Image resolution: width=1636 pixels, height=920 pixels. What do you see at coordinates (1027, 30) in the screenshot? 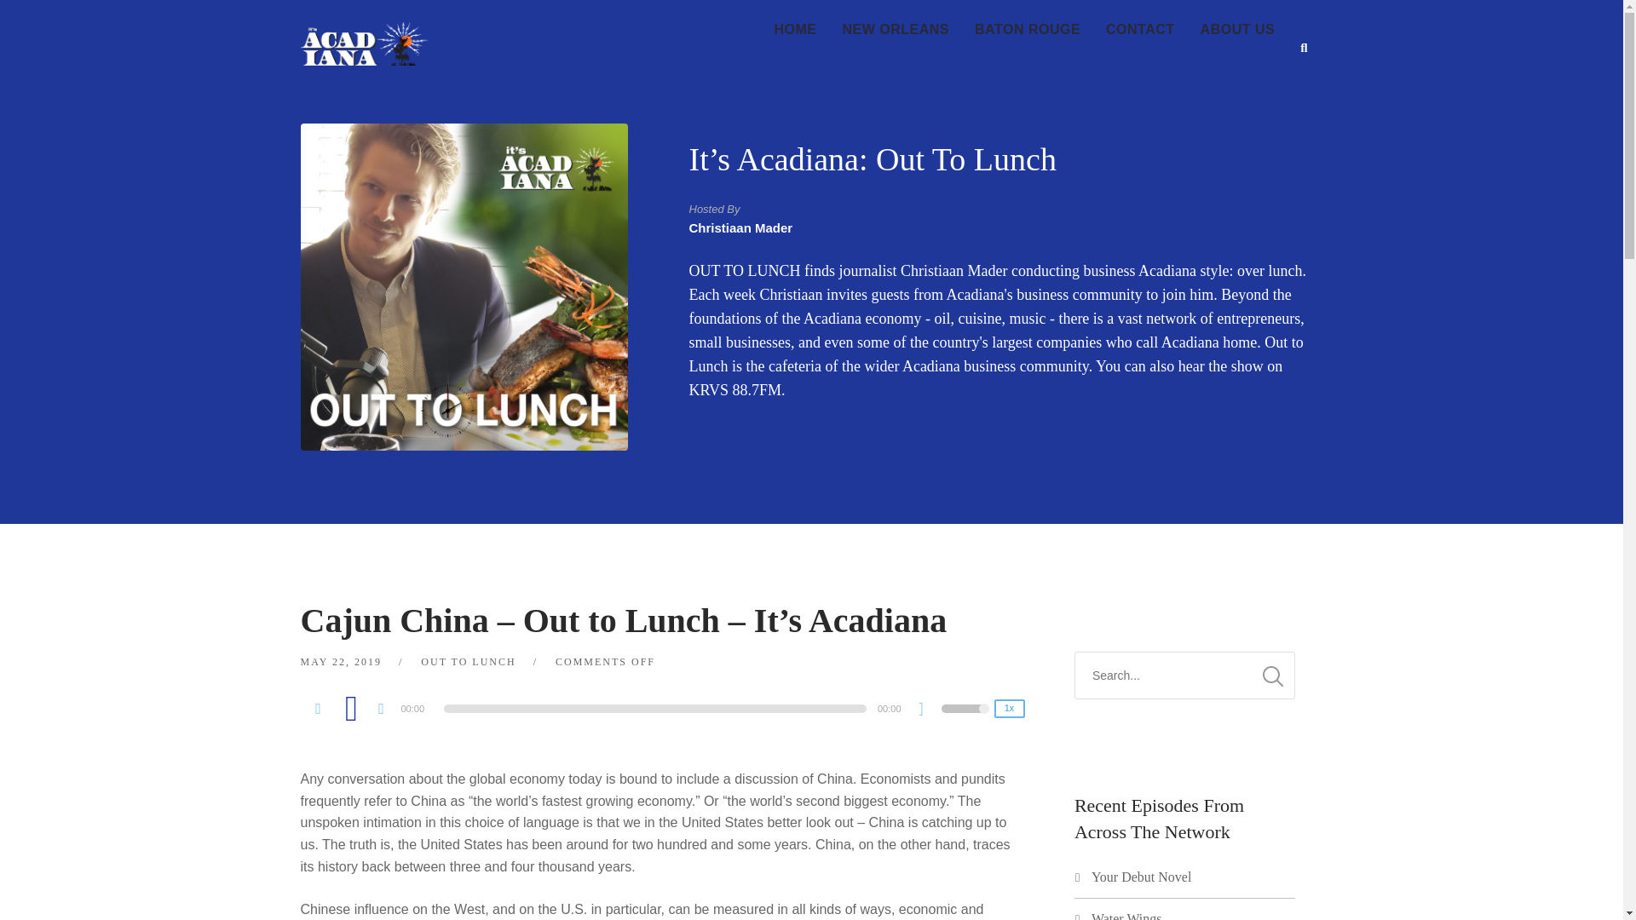
I see `BATON ROUGE` at bounding box center [1027, 30].